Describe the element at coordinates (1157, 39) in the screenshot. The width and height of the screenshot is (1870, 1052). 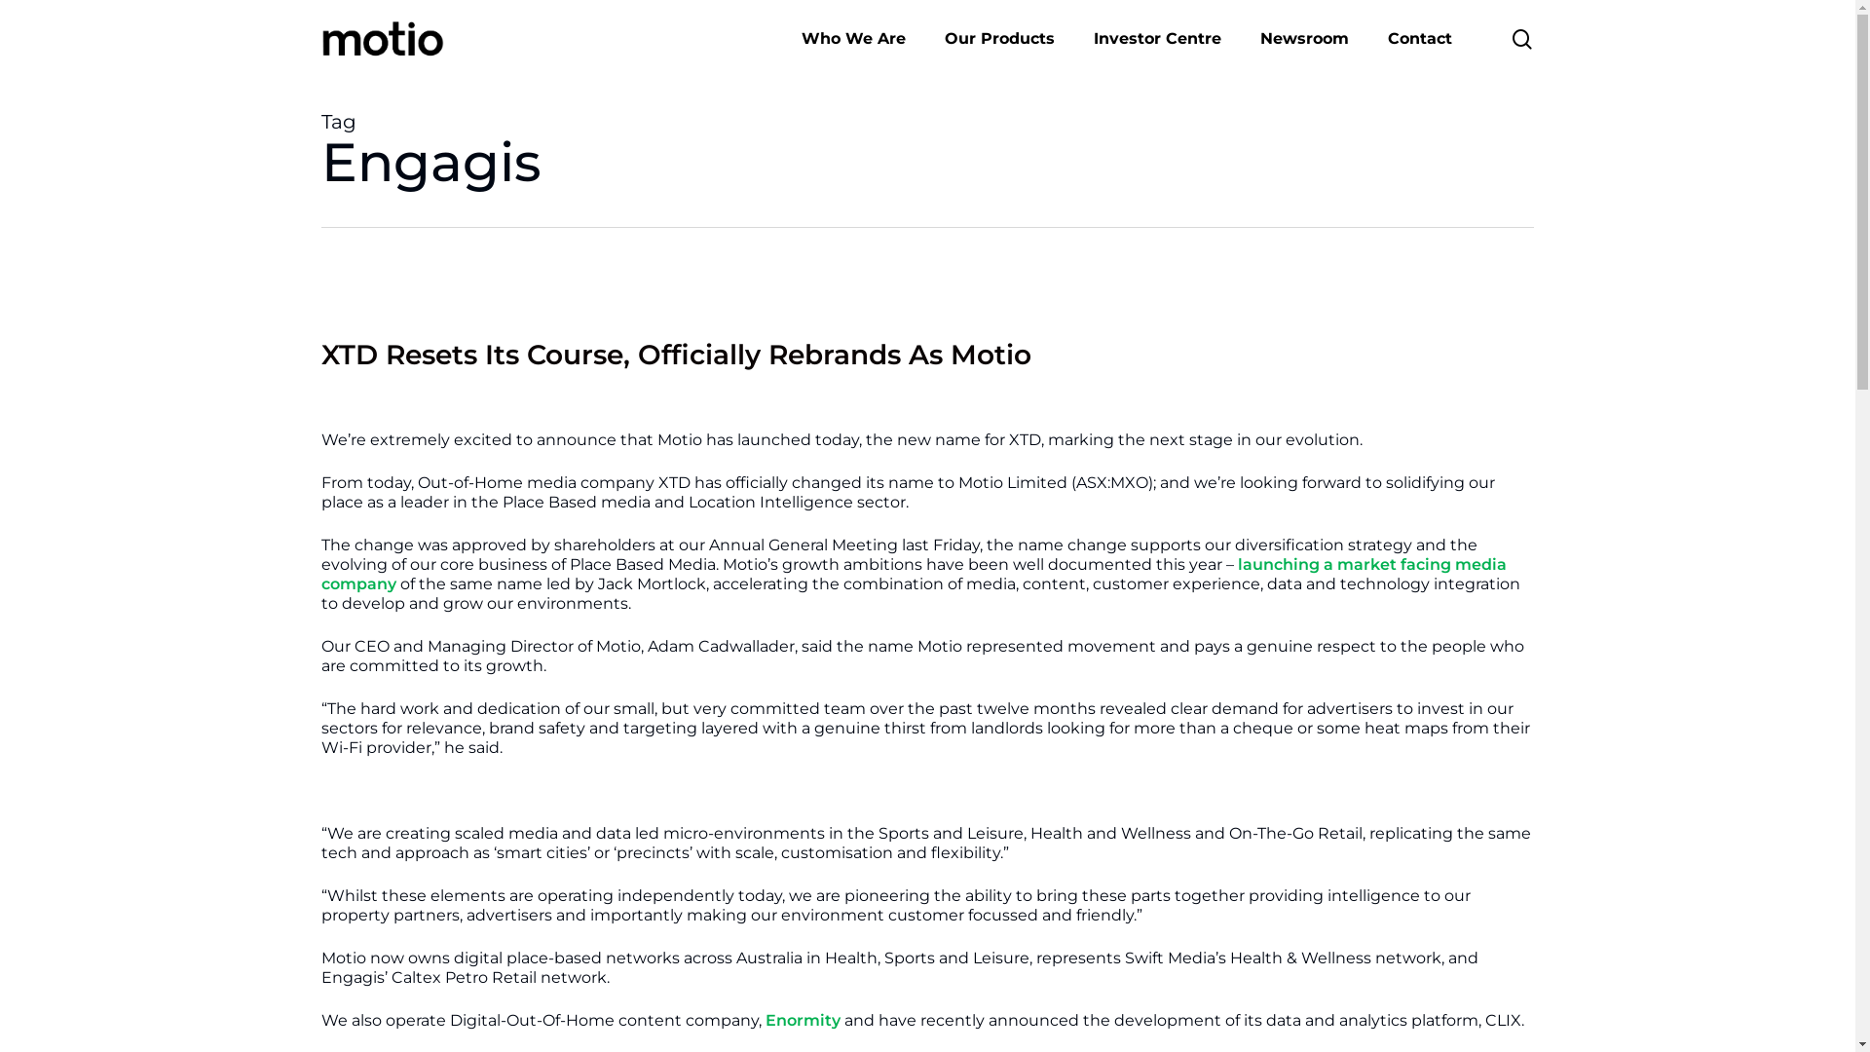
I see `Investor Centre` at that location.